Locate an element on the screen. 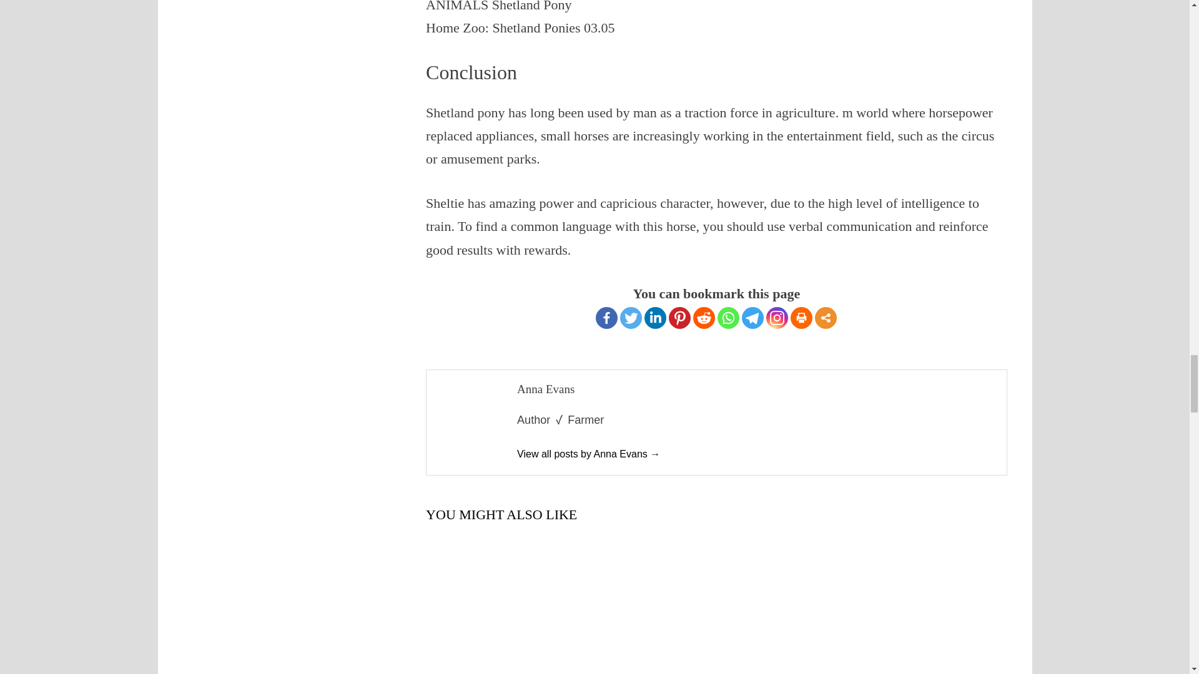  Pinterest is located at coordinates (679, 318).